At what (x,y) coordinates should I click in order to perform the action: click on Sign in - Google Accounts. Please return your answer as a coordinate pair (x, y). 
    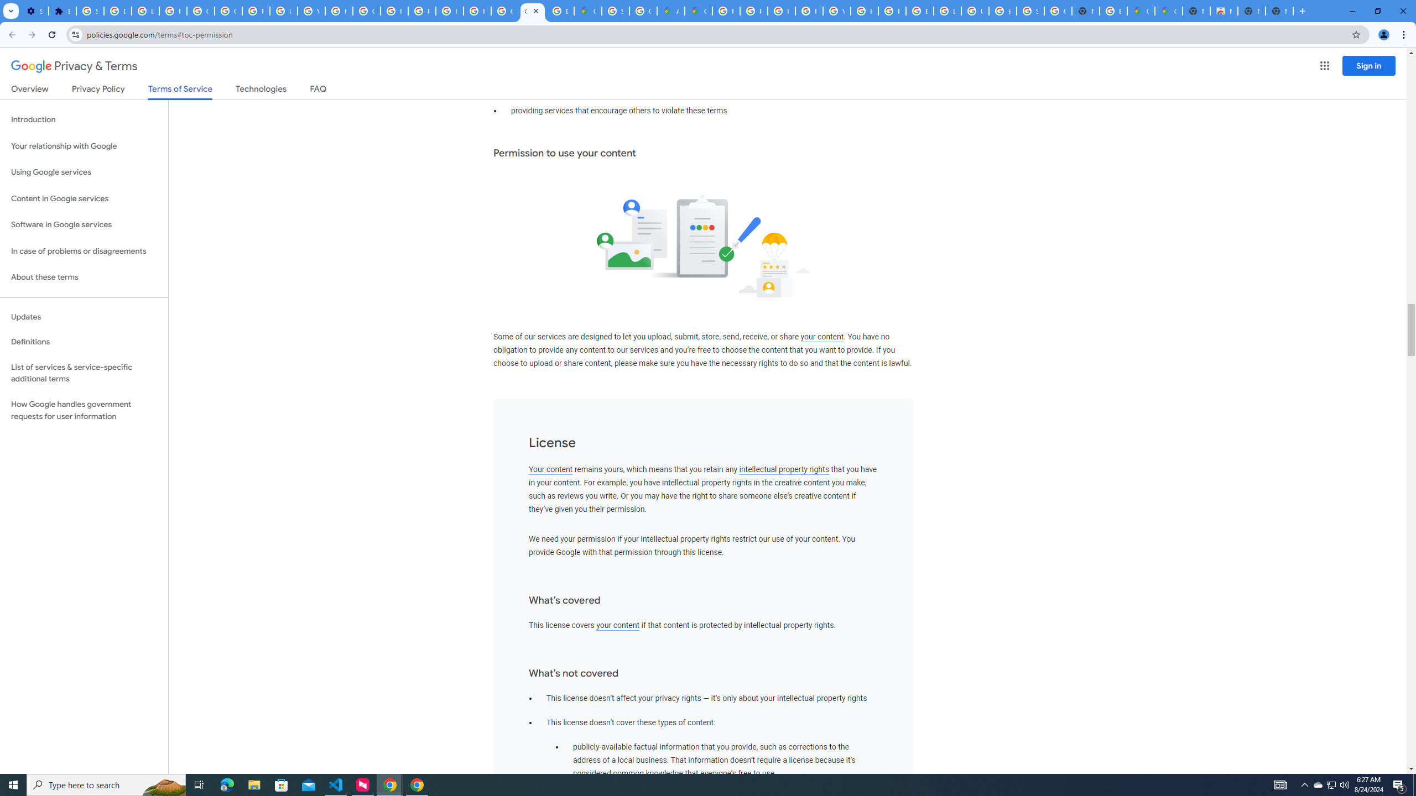
    Looking at the image, I should click on (1030, 11).